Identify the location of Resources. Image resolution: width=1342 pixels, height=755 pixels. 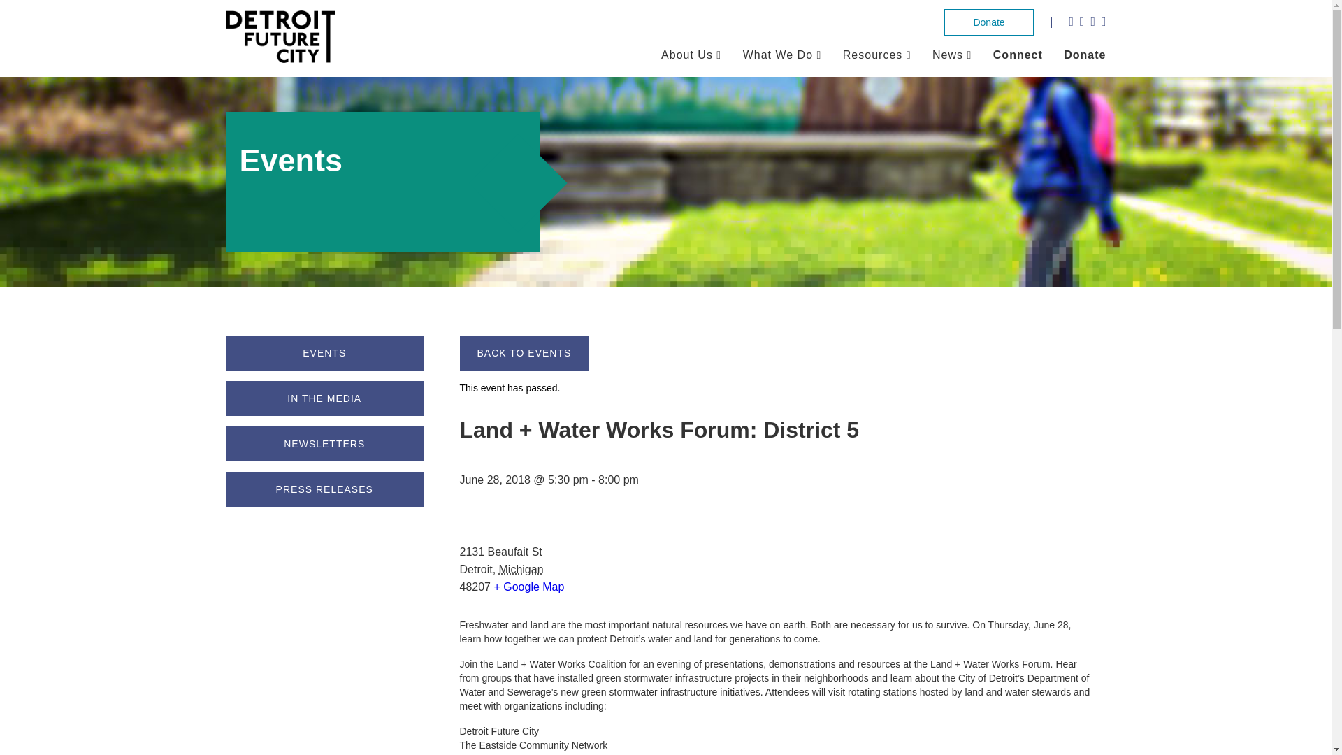
(872, 55).